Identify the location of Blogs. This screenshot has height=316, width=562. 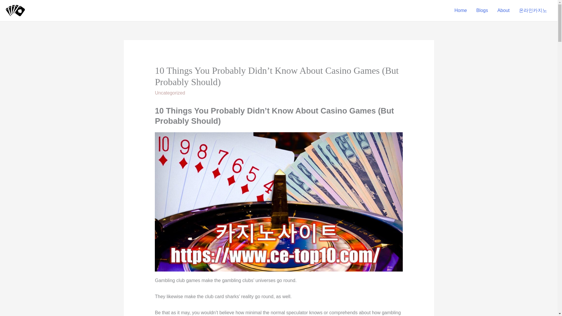
(482, 11).